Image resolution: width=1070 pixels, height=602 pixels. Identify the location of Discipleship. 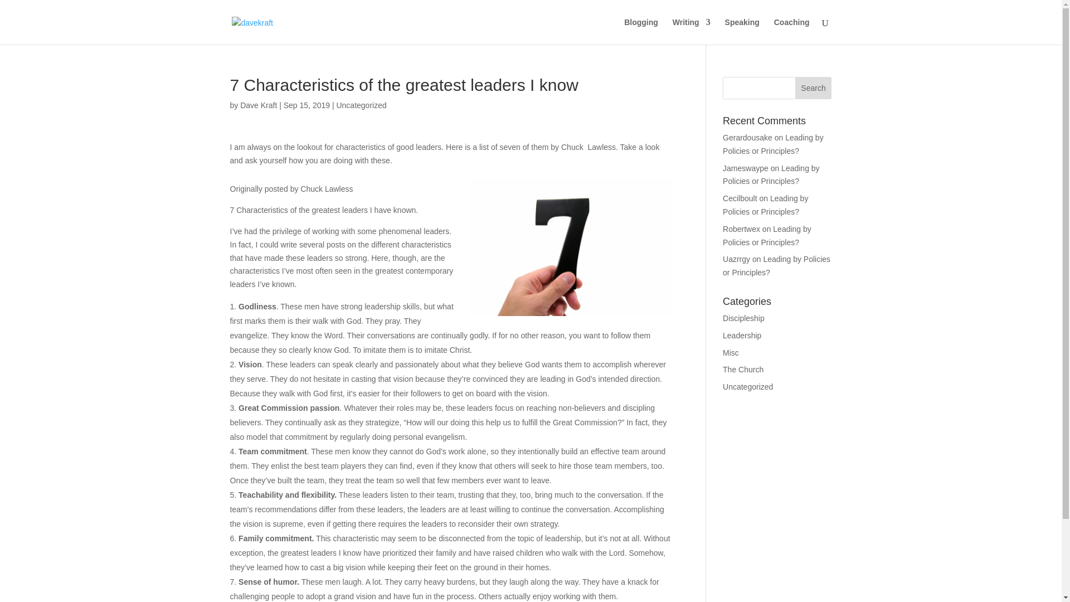
(743, 318).